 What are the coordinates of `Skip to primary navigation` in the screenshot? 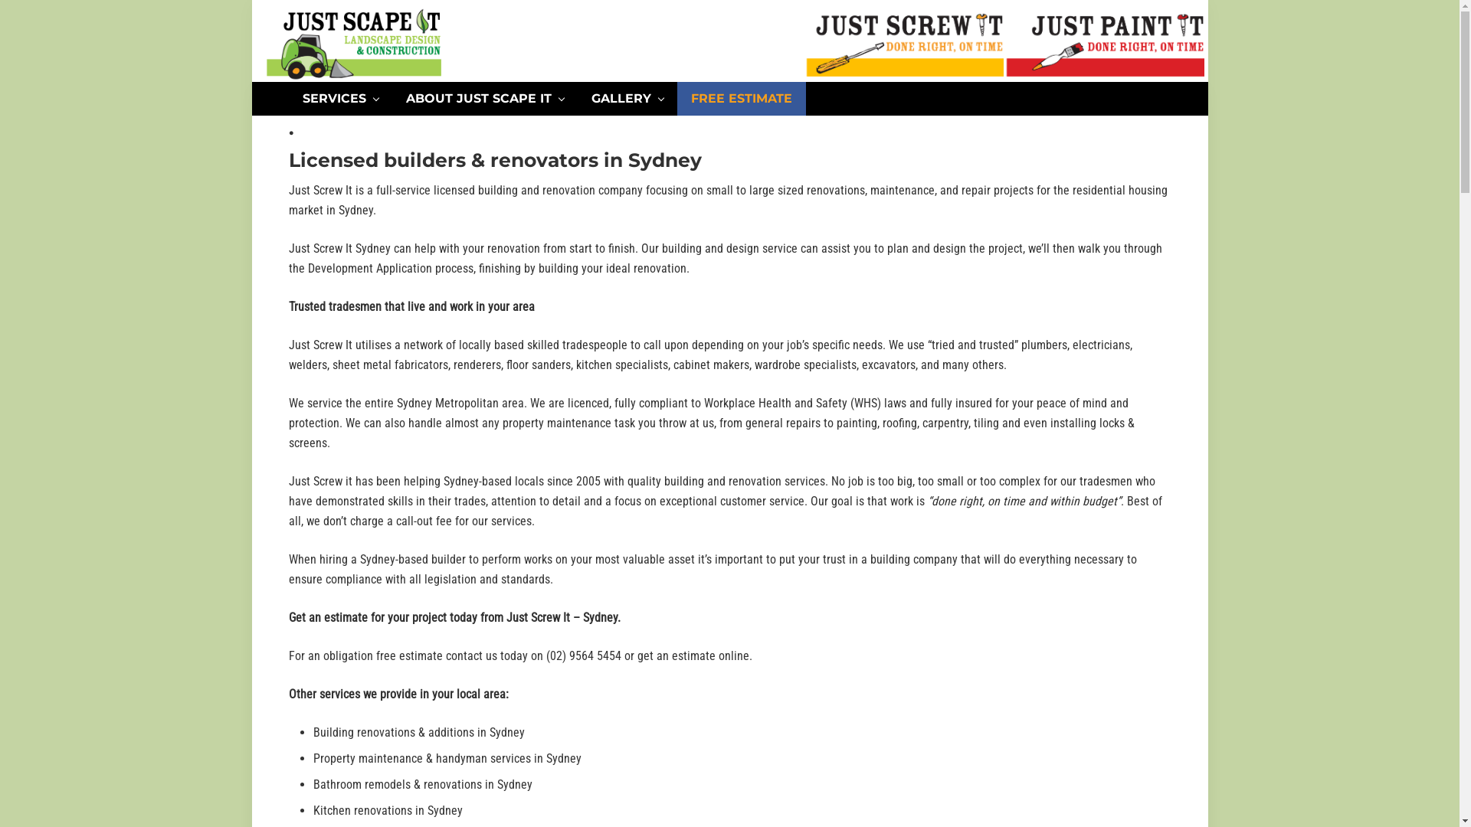 It's located at (251, 0).